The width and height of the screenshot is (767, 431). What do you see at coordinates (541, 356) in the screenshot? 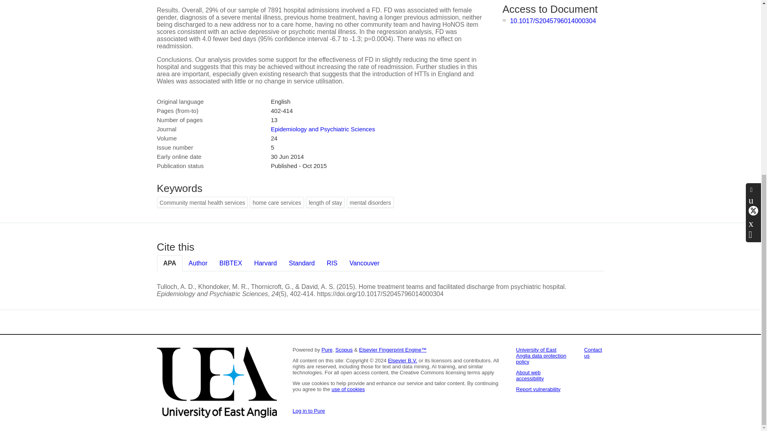
I see `University of East Anglia data protection policy` at bounding box center [541, 356].